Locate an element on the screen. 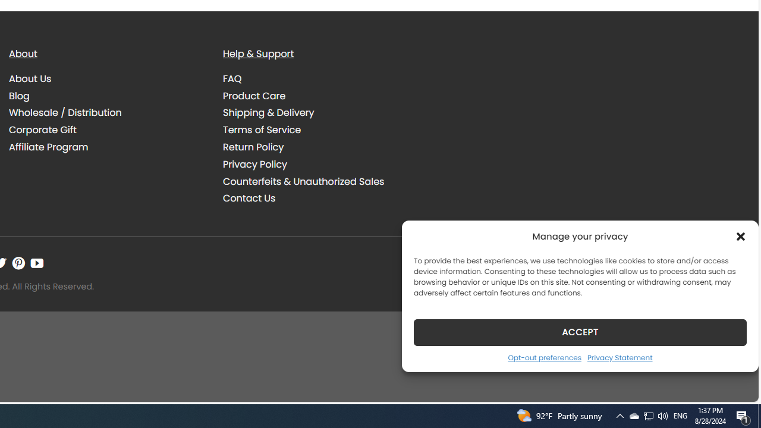  Corporate Gift is located at coordinates (107, 130).